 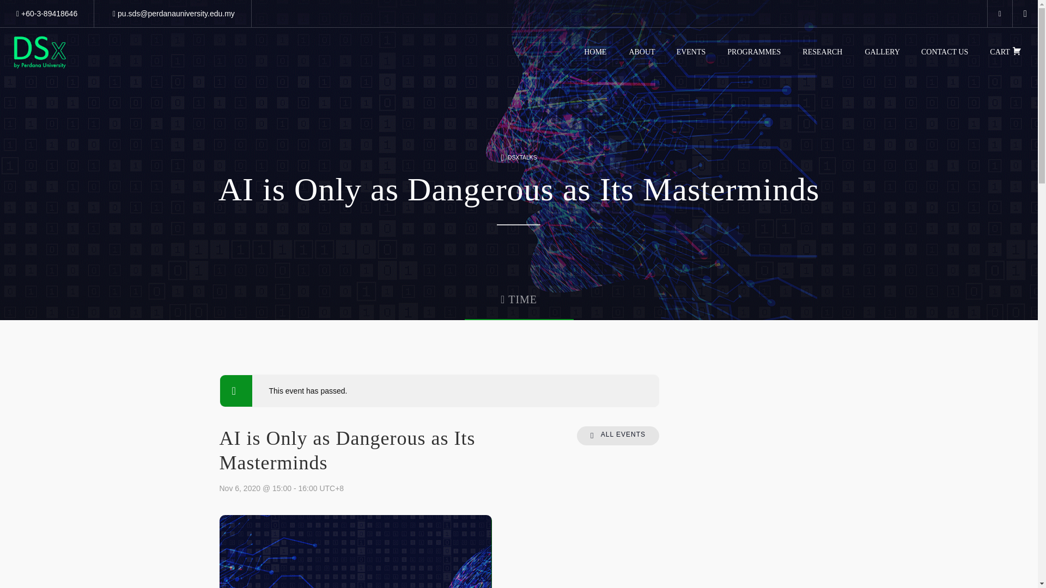 What do you see at coordinates (618, 436) in the screenshot?
I see `ALL EVENTS` at bounding box center [618, 436].